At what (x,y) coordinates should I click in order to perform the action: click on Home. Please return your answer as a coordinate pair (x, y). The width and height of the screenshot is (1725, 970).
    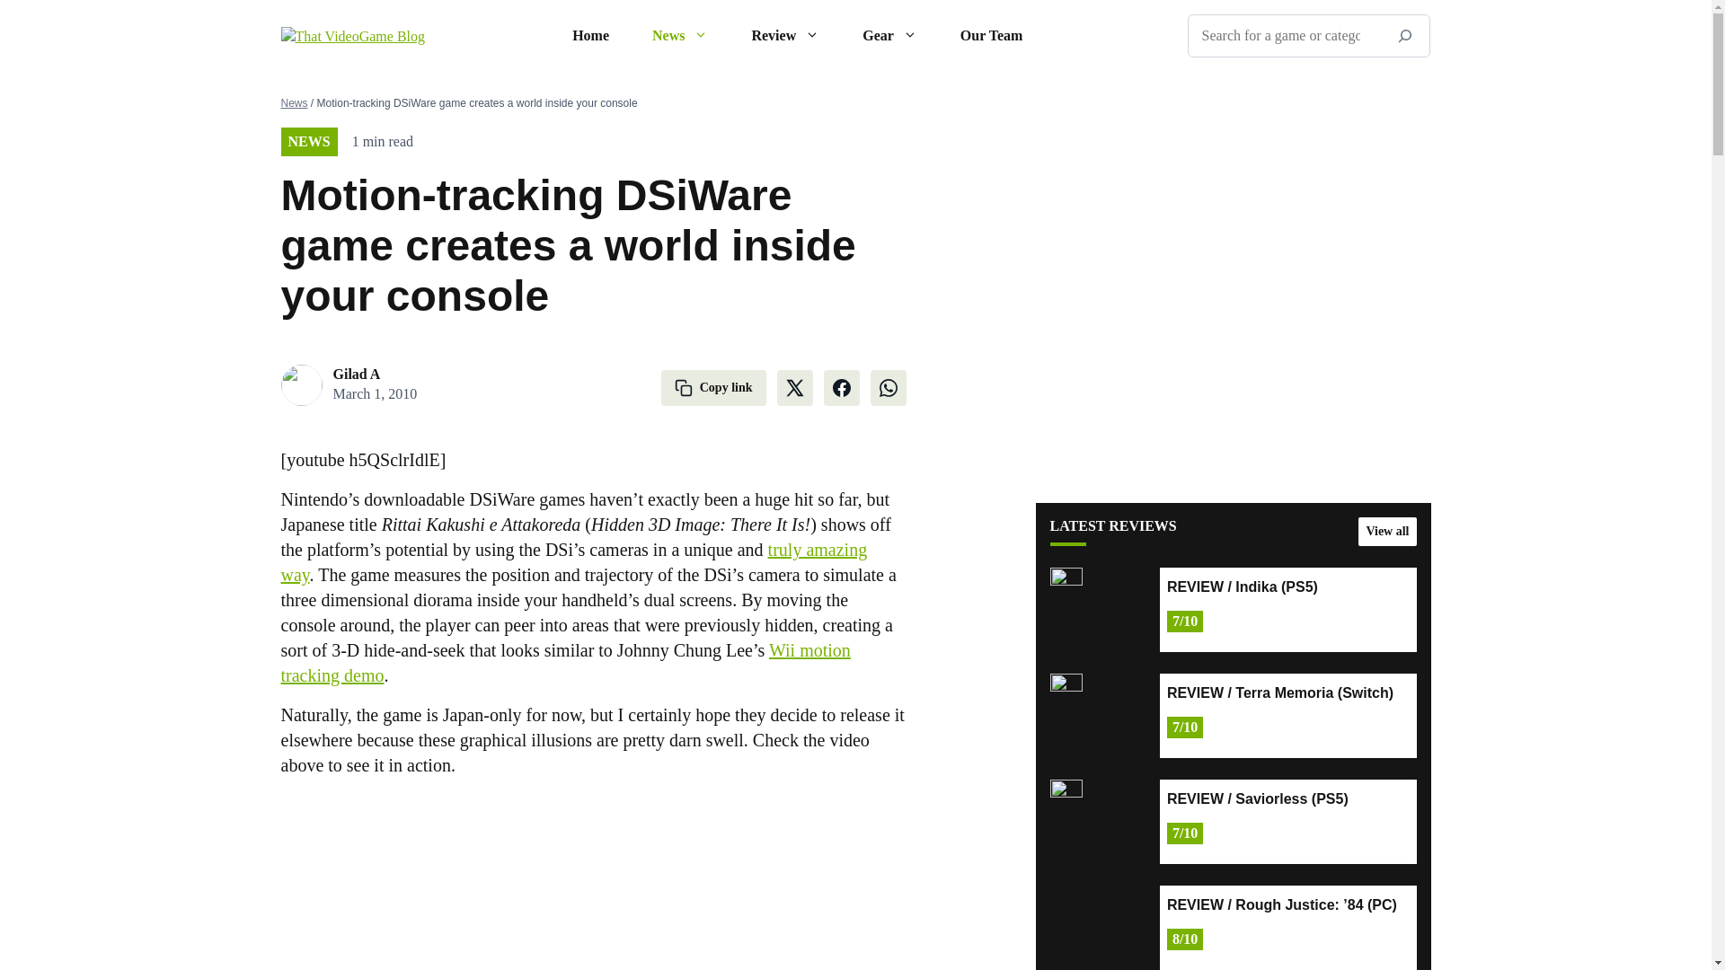
    Looking at the image, I should click on (590, 36).